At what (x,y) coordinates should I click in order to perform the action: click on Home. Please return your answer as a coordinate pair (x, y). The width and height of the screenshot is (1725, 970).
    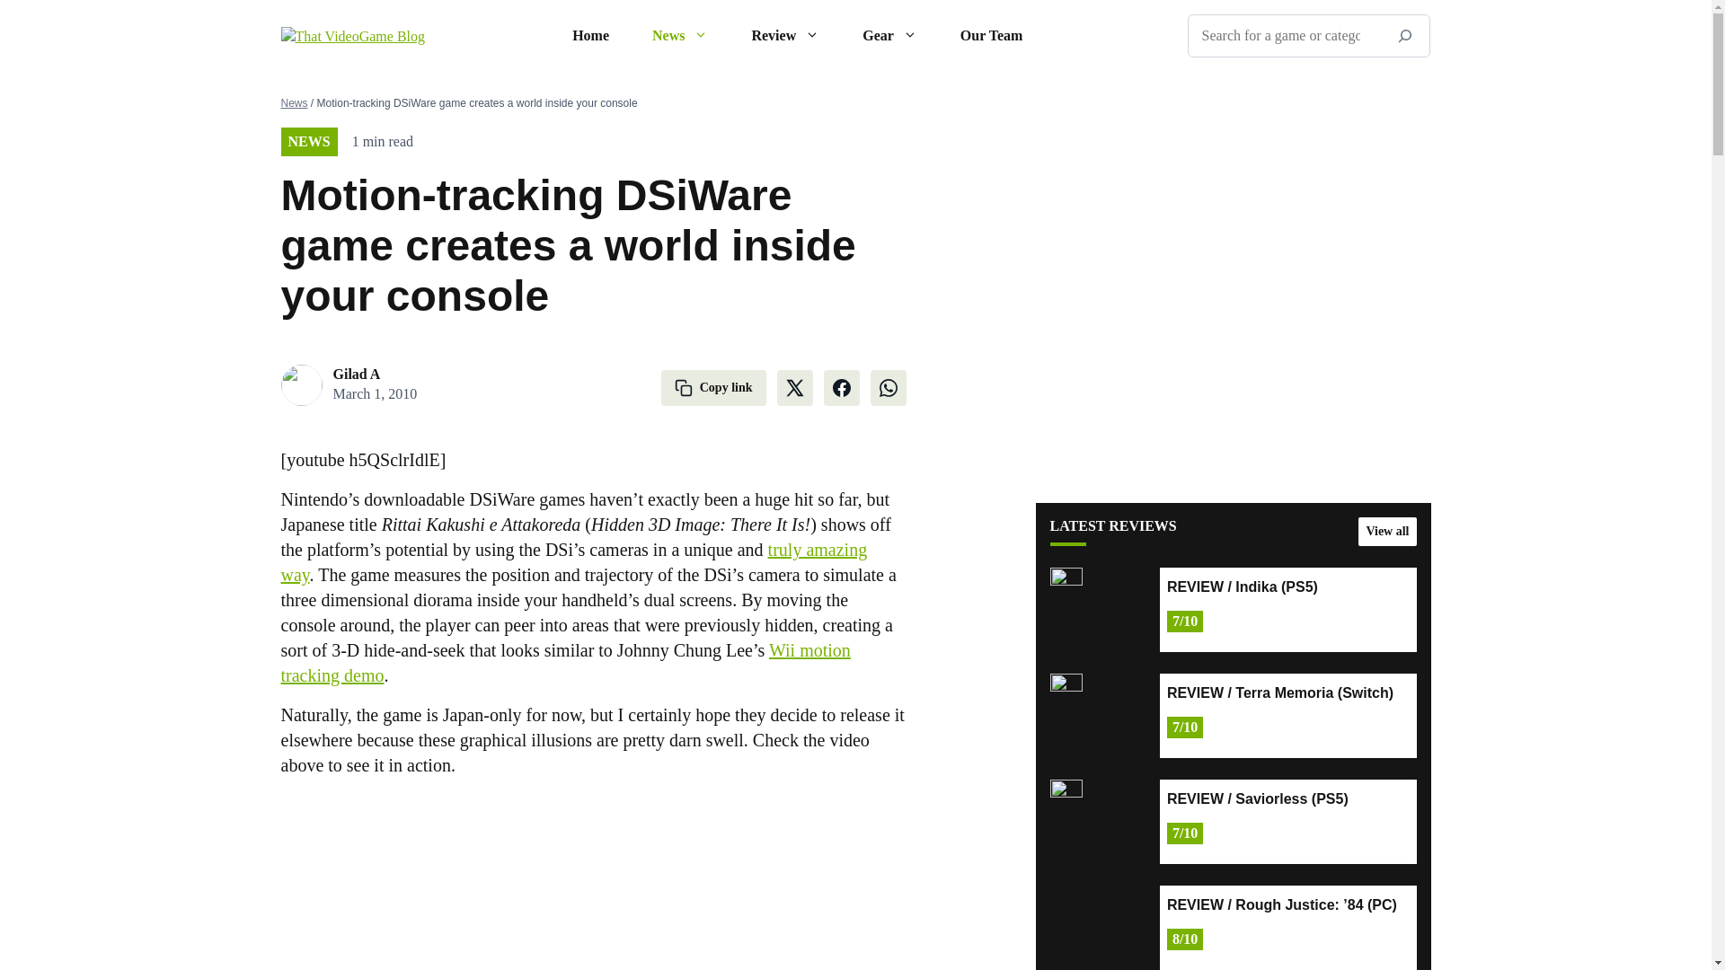
    Looking at the image, I should click on (590, 36).